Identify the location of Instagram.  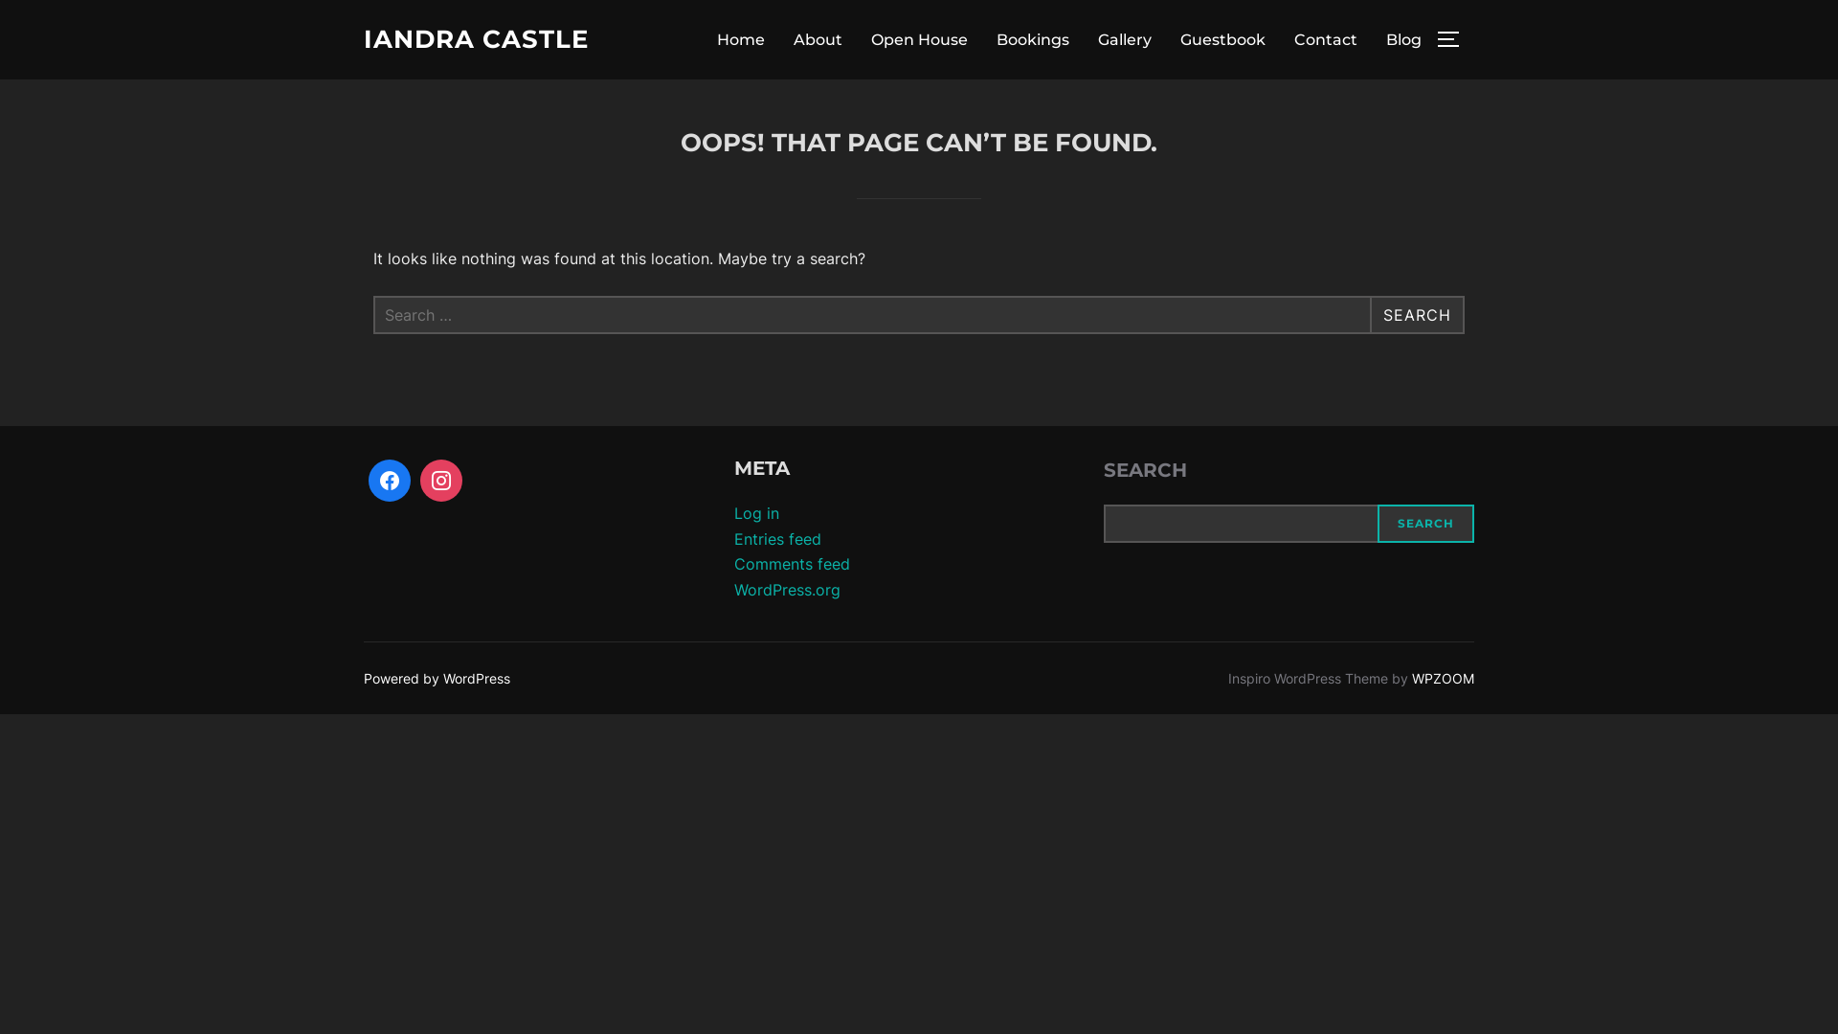
(441, 481).